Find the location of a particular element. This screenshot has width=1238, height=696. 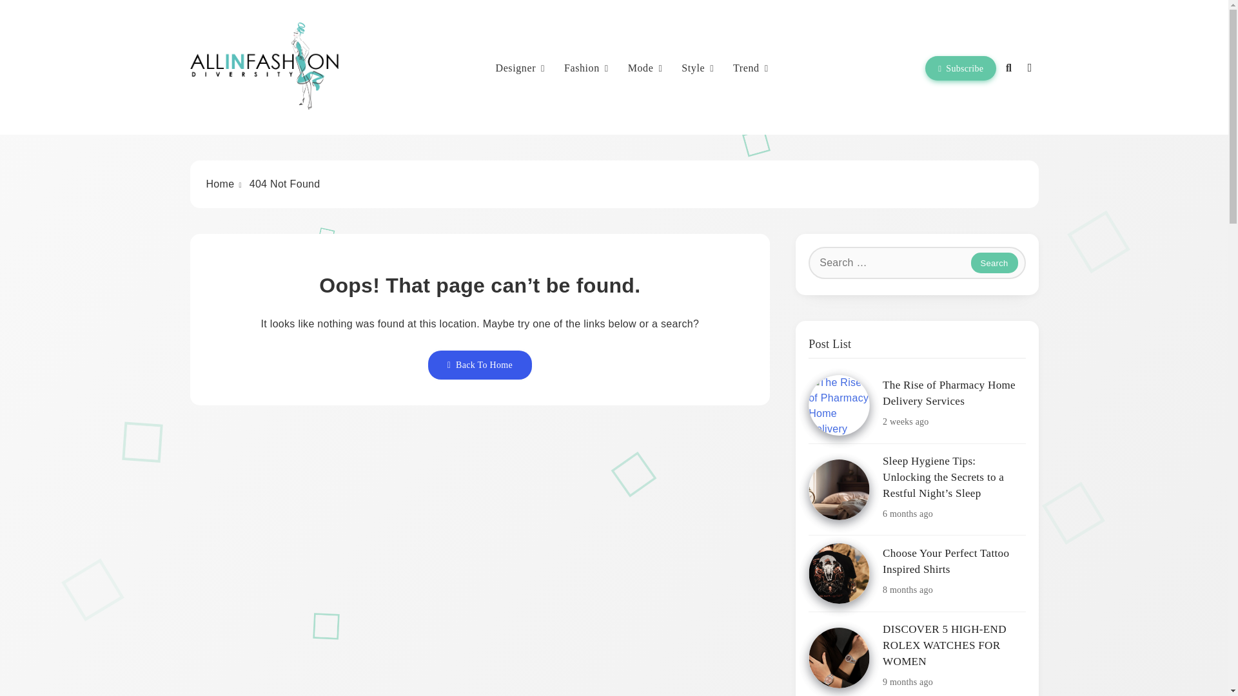

Search is located at coordinates (994, 263).